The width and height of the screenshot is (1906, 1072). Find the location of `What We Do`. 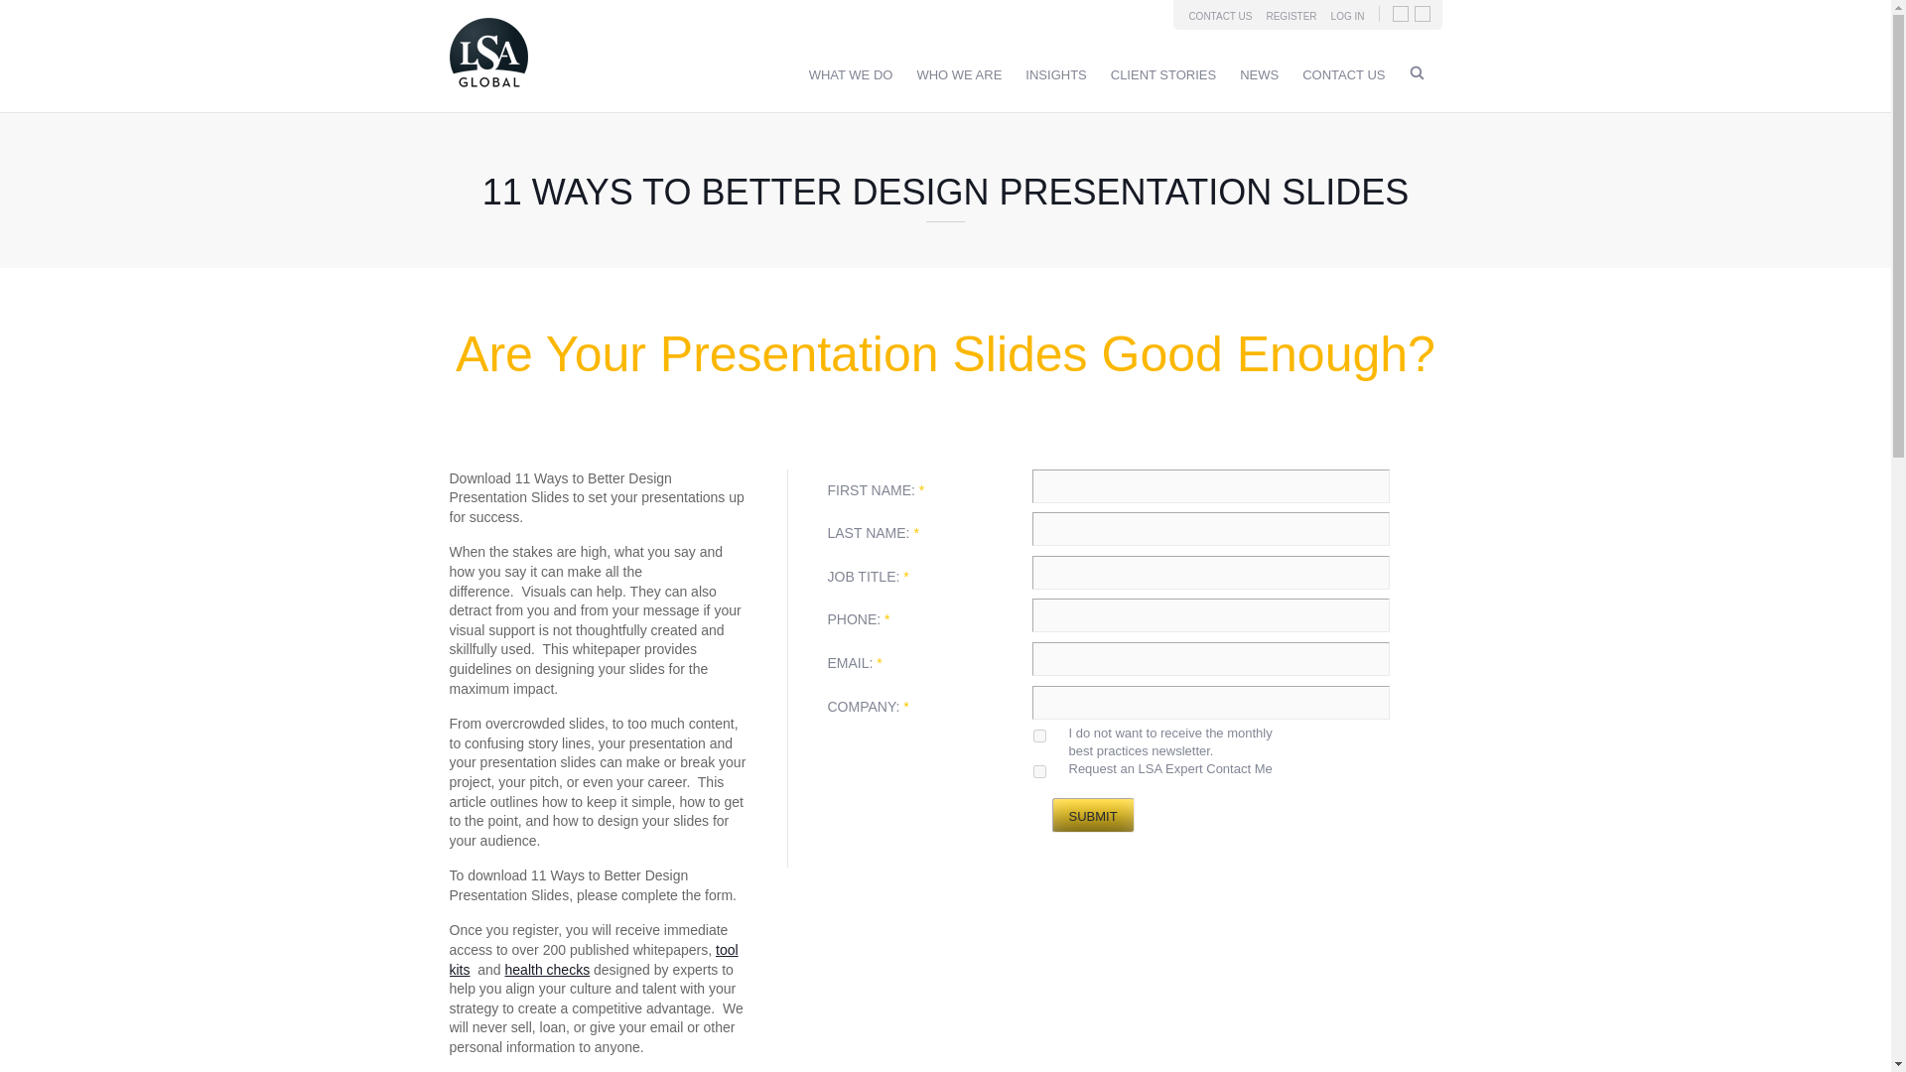

What We Do is located at coordinates (851, 75).